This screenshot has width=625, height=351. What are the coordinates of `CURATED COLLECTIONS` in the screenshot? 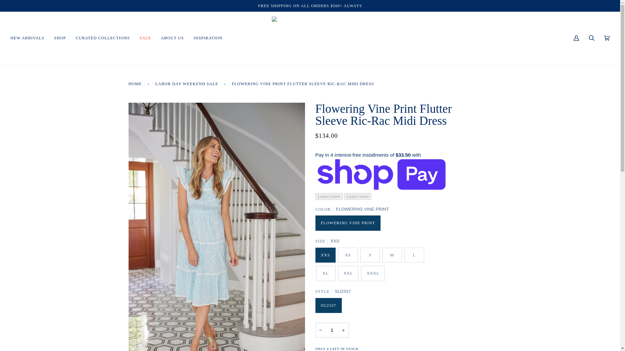 It's located at (102, 38).